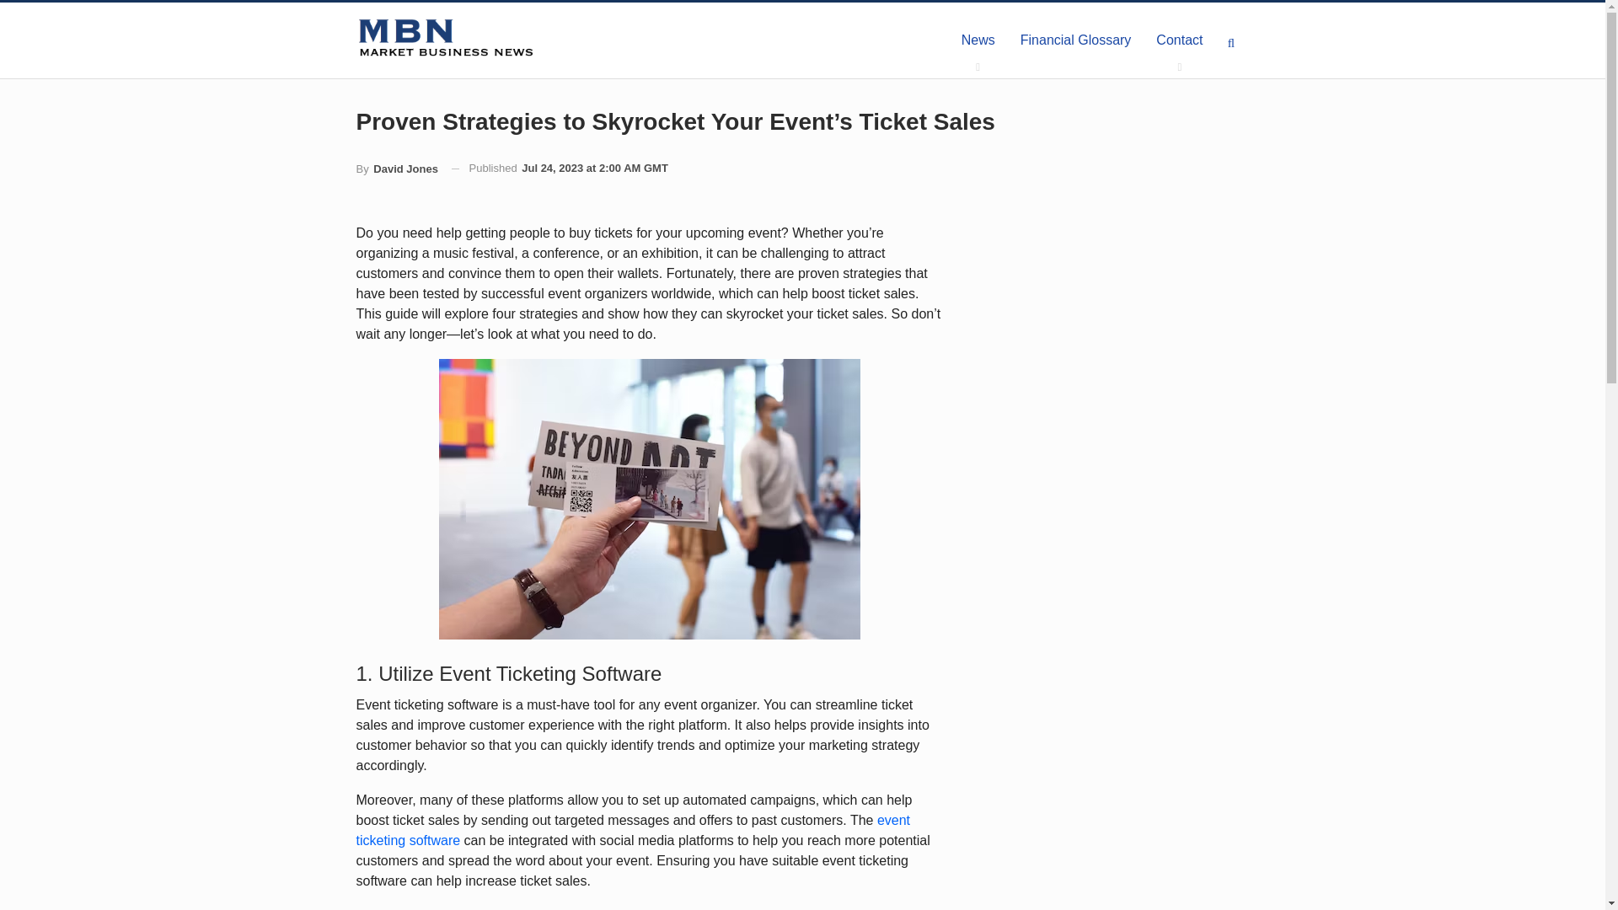 This screenshot has height=910, width=1618. Describe the element at coordinates (1179, 40) in the screenshot. I see `Contact` at that location.